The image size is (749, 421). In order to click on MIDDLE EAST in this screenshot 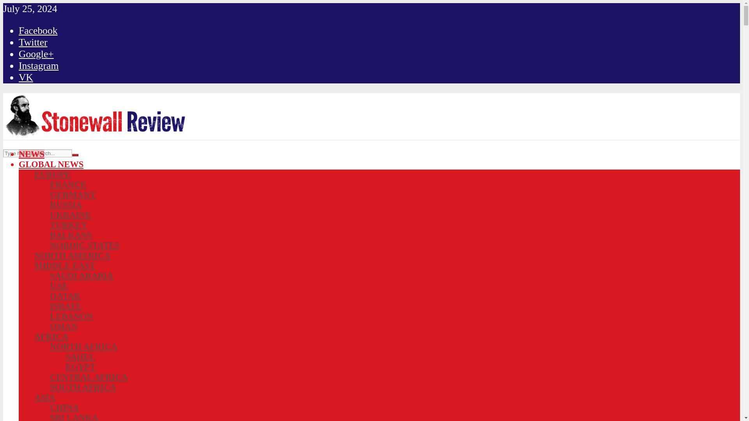, I will do `click(65, 265)`.